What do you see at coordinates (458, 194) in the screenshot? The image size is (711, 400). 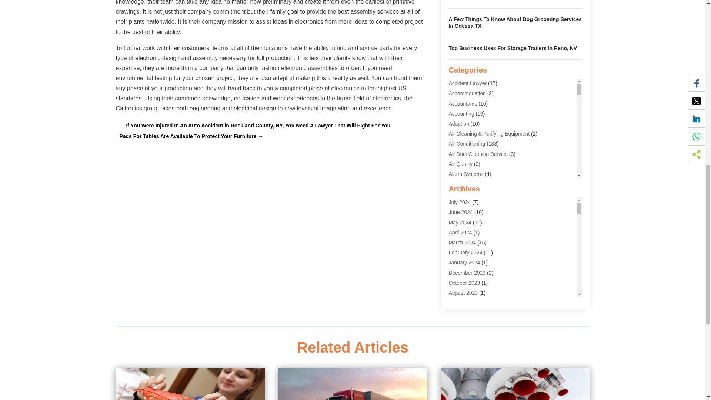 I see `Allergies` at bounding box center [458, 194].